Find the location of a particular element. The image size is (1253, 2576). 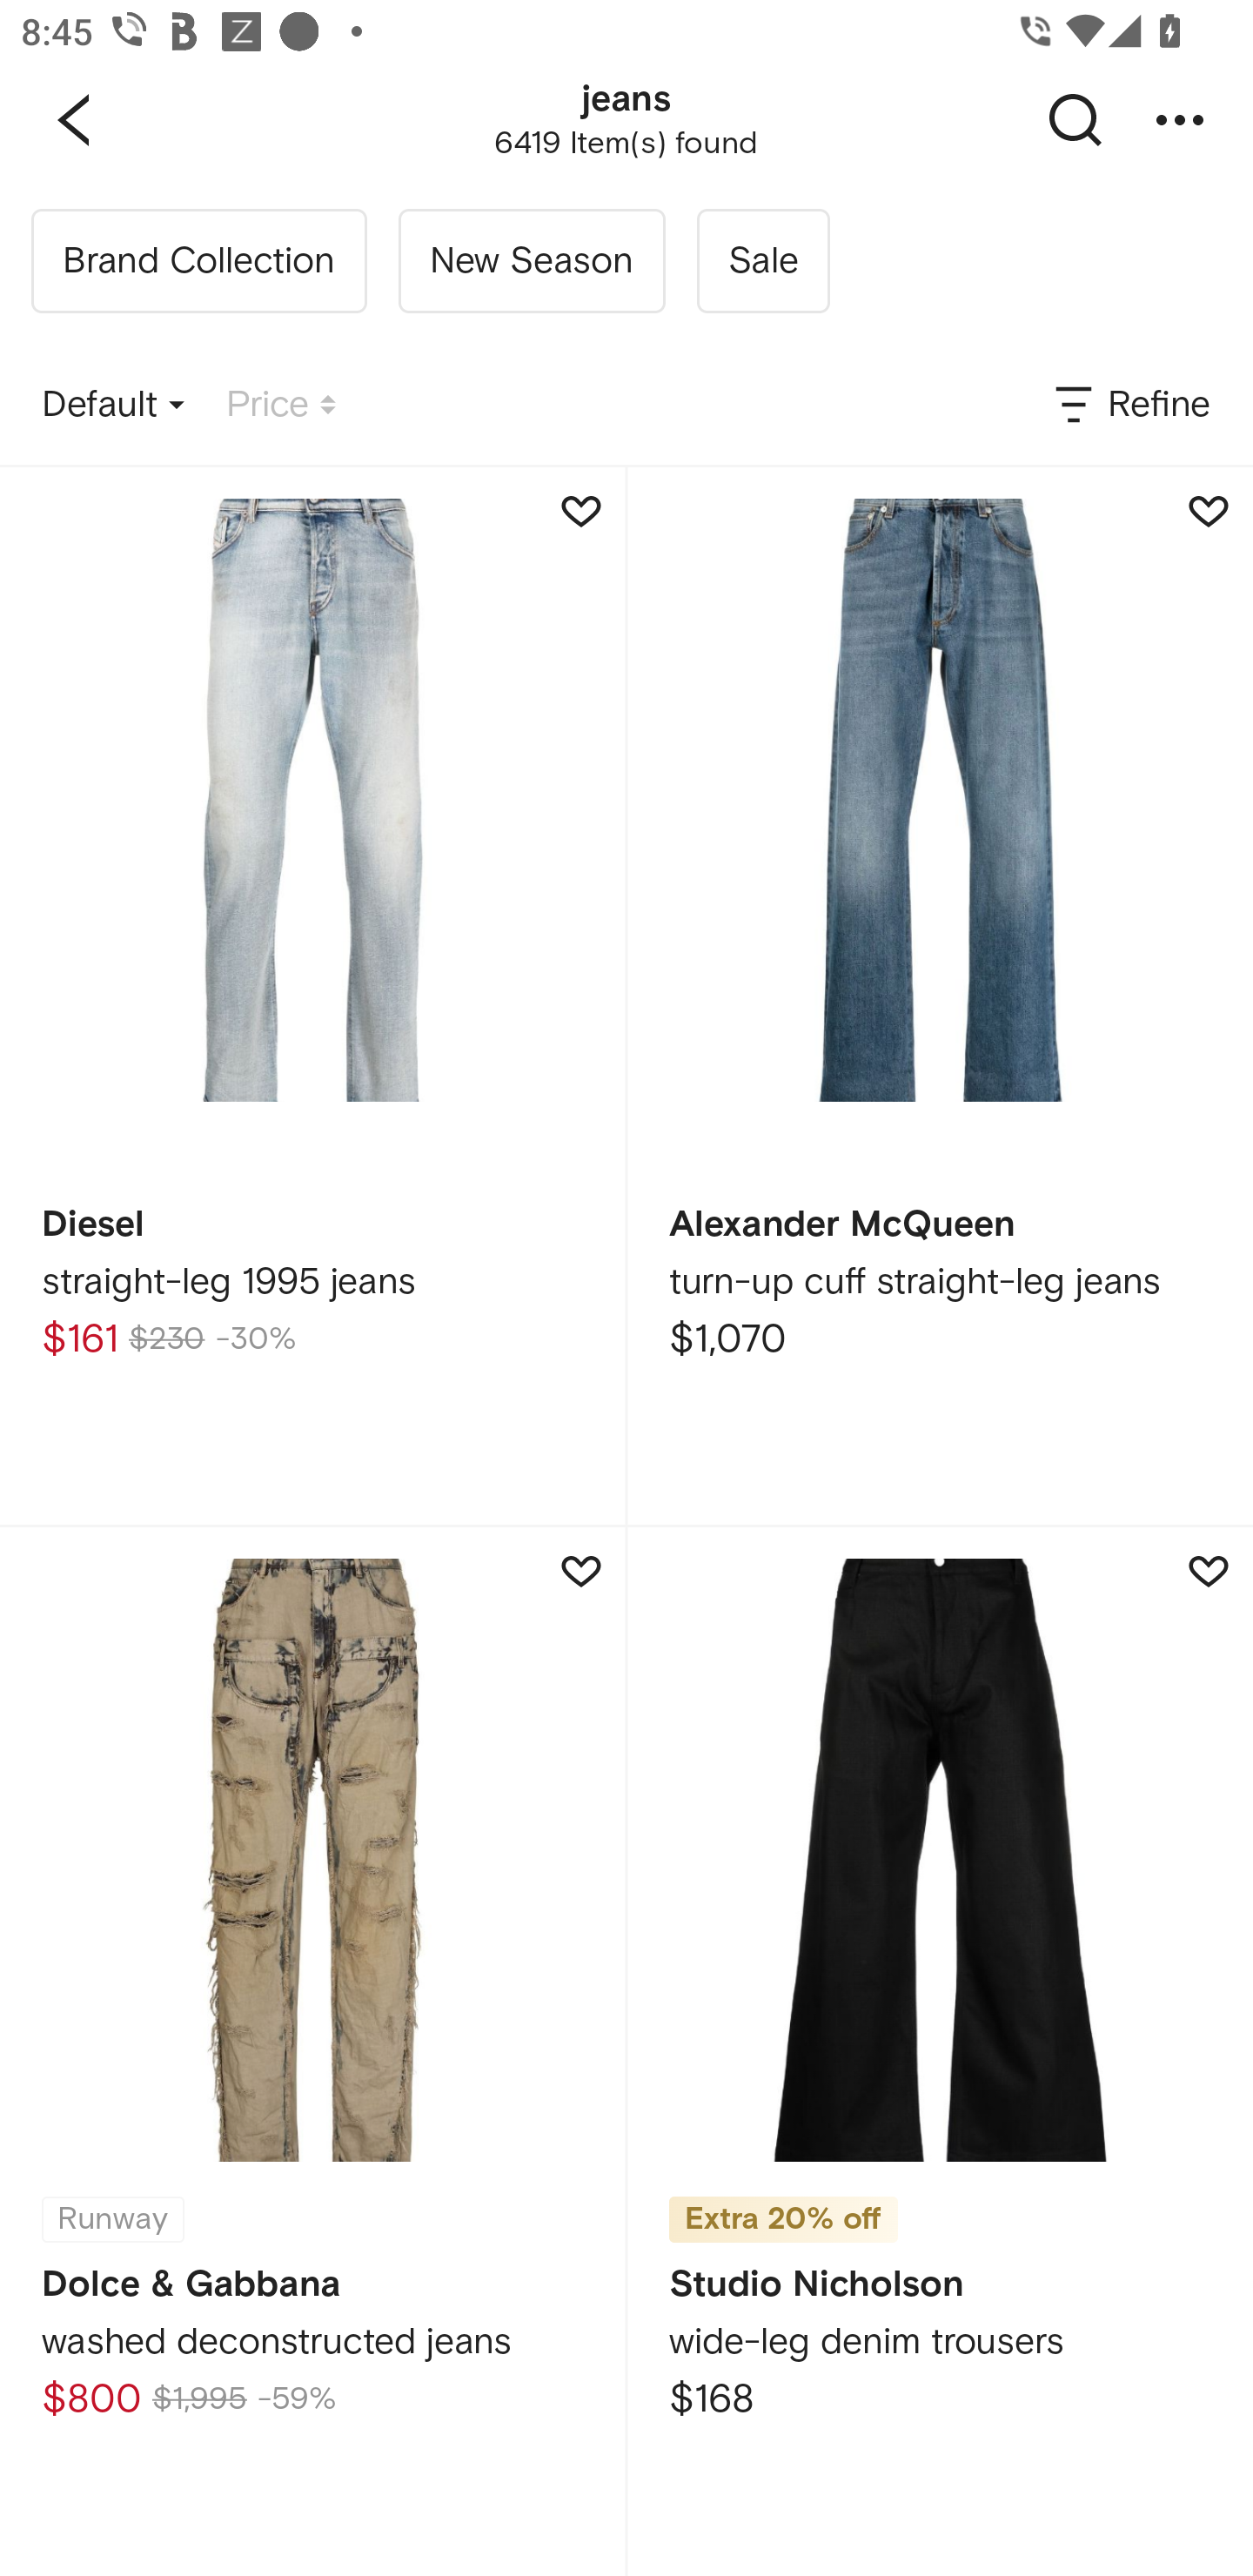

Default is located at coordinates (113, 406).